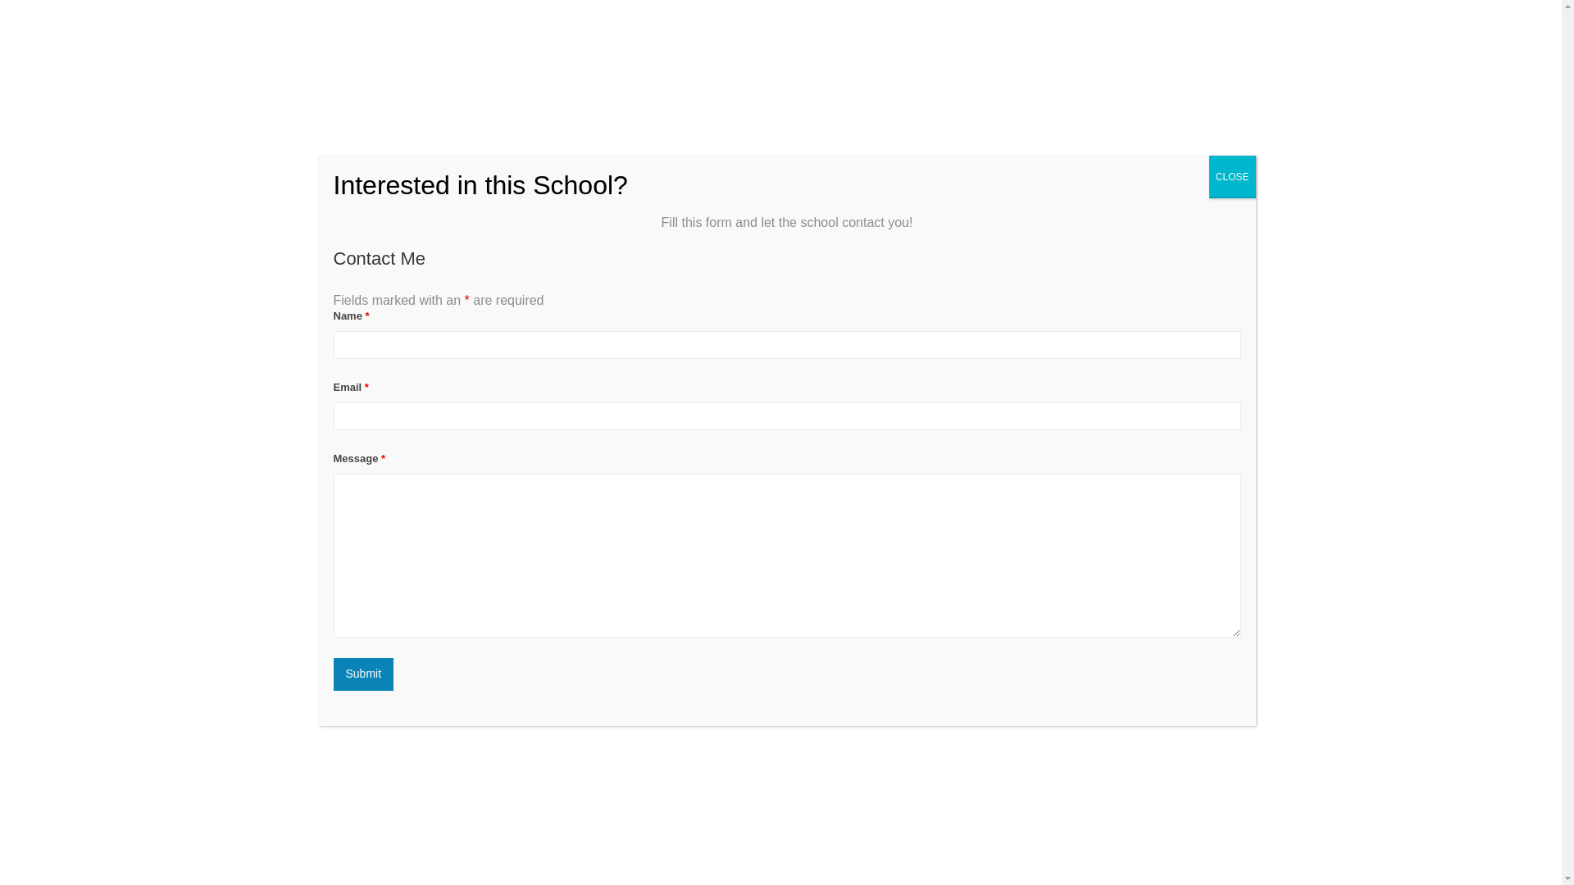 The image size is (1574, 885). What do you see at coordinates (387, 32) in the screenshot?
I see `MBA Reviews` at bounding box center [387, 32].